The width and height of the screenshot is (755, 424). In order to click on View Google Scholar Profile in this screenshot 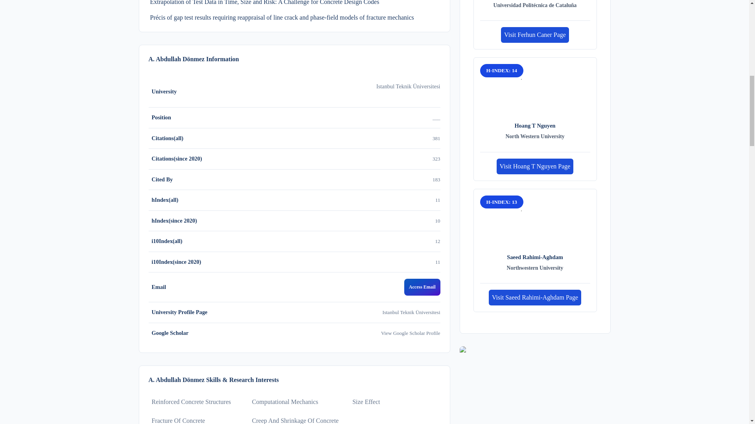, I will do `click(411, 333)`.